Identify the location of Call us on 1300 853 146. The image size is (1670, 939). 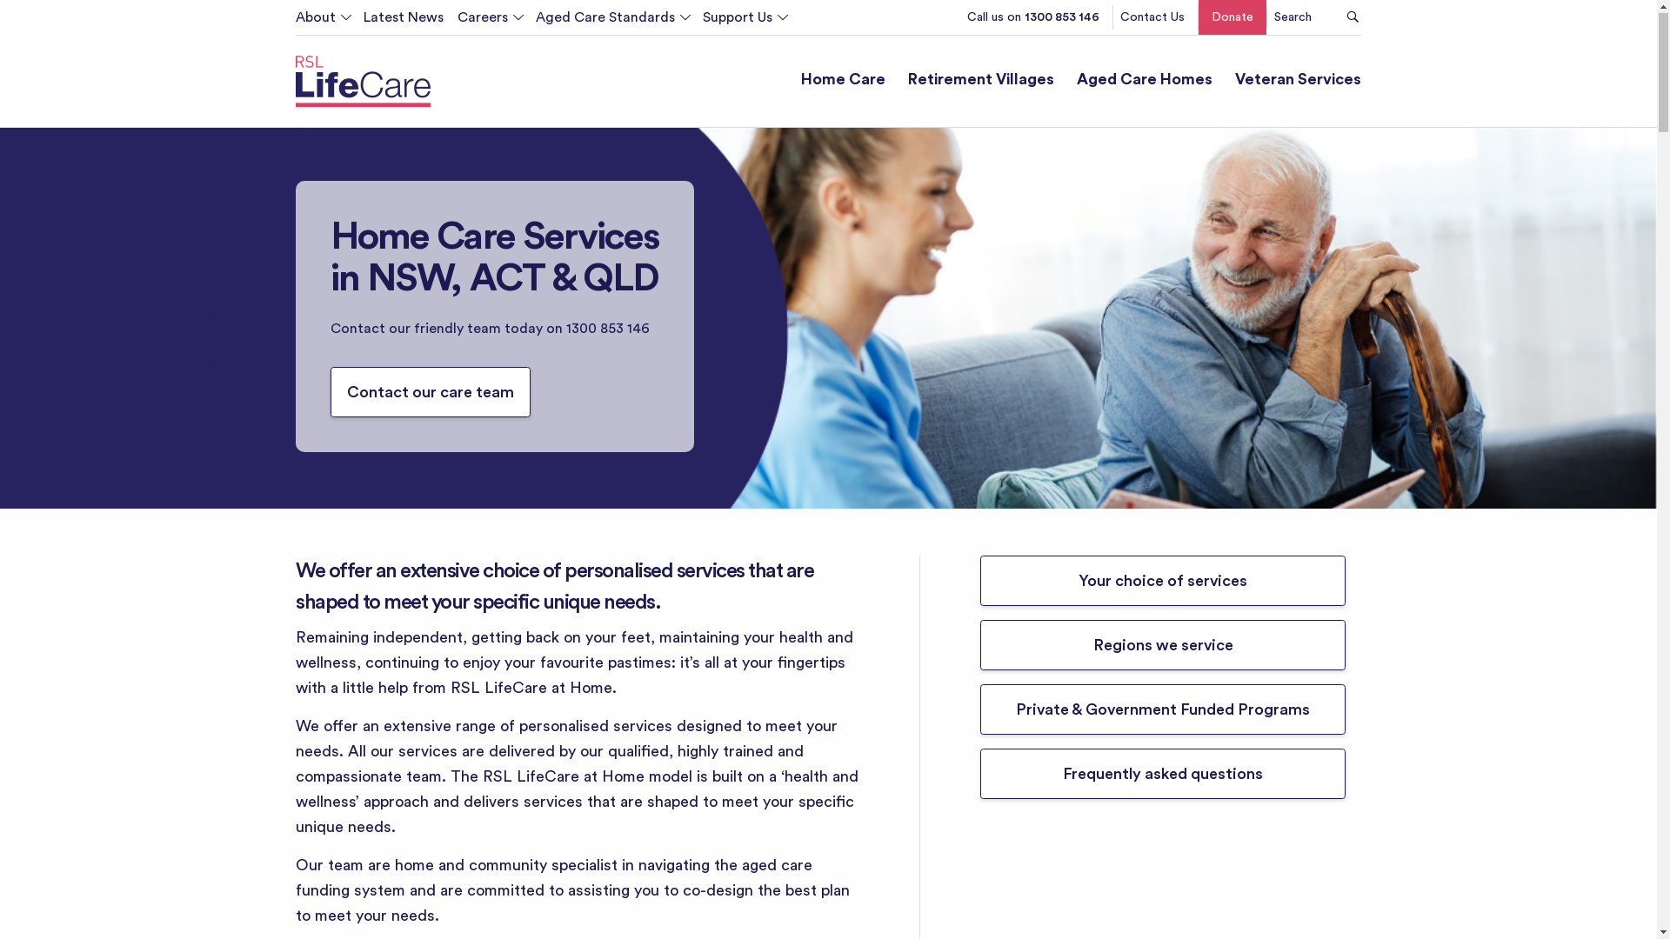
(1033, 22).